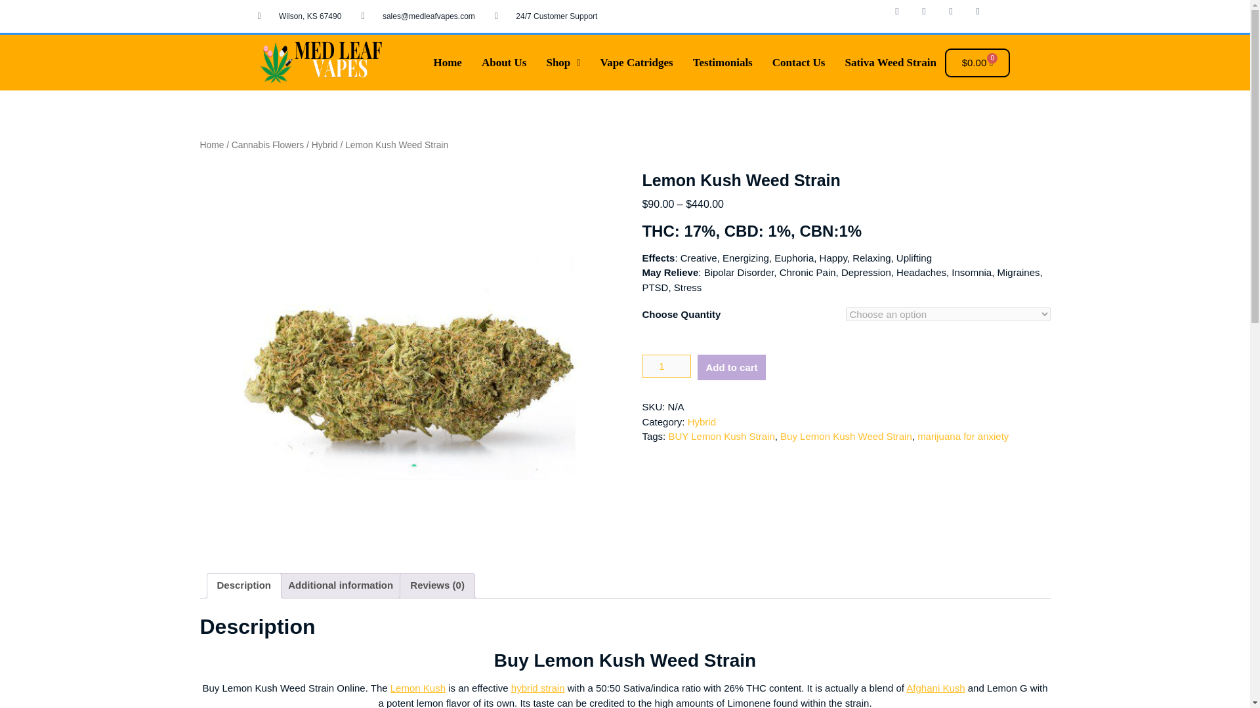 This screenshot has width=1260, height=708. Describe the element at coordinates (211, 144) in the screenshot. I see `Home` at that location.